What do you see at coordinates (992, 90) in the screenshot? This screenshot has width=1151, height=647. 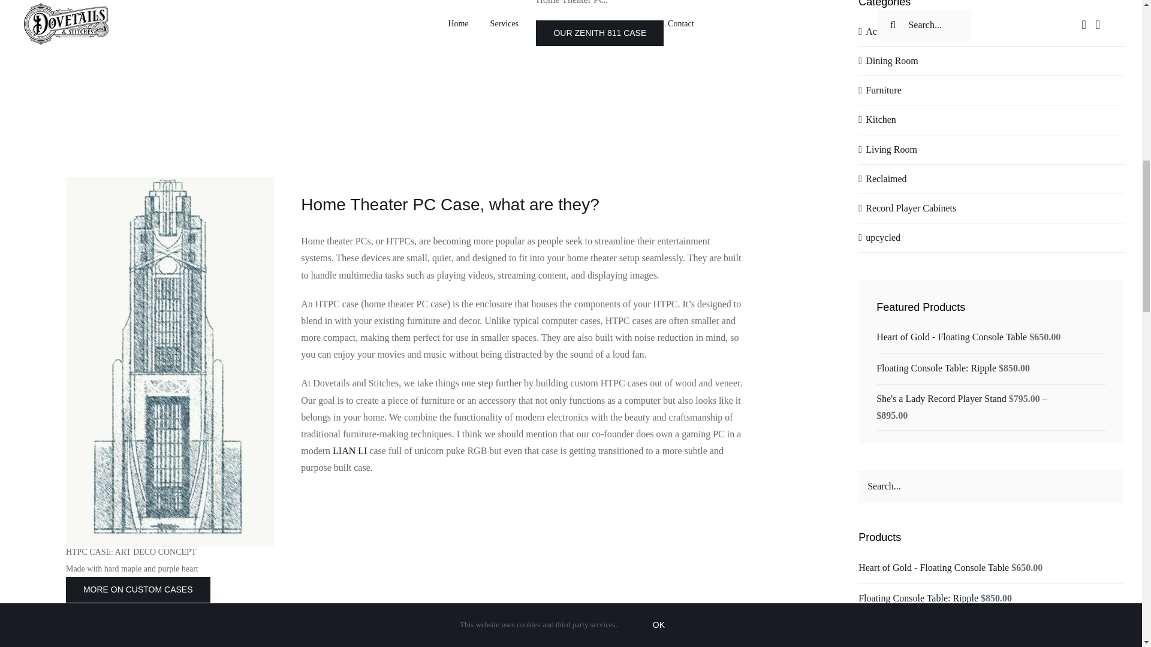 I see `Furniture` at bounding box center [992, 90].